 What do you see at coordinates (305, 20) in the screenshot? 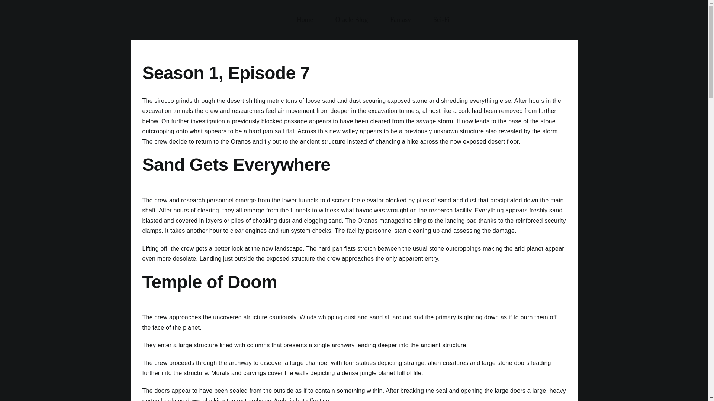
I see `Home` at bounding box center [305, 20].